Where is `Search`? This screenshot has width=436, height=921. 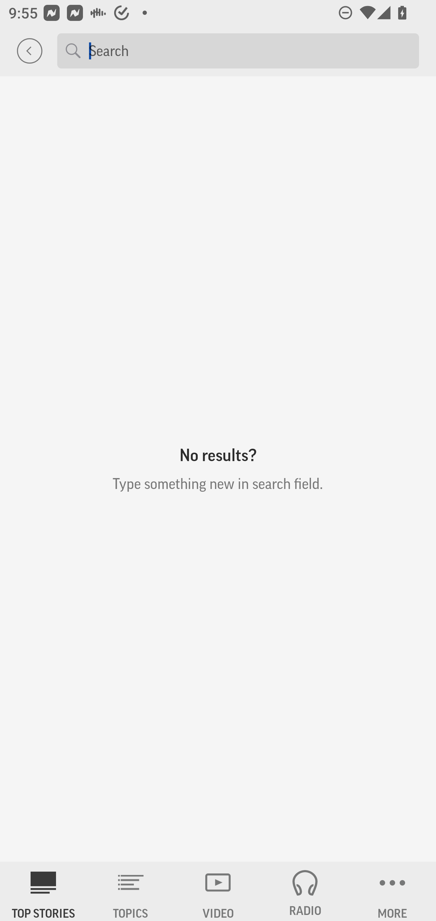 Search is located at coordinates (249, 50).